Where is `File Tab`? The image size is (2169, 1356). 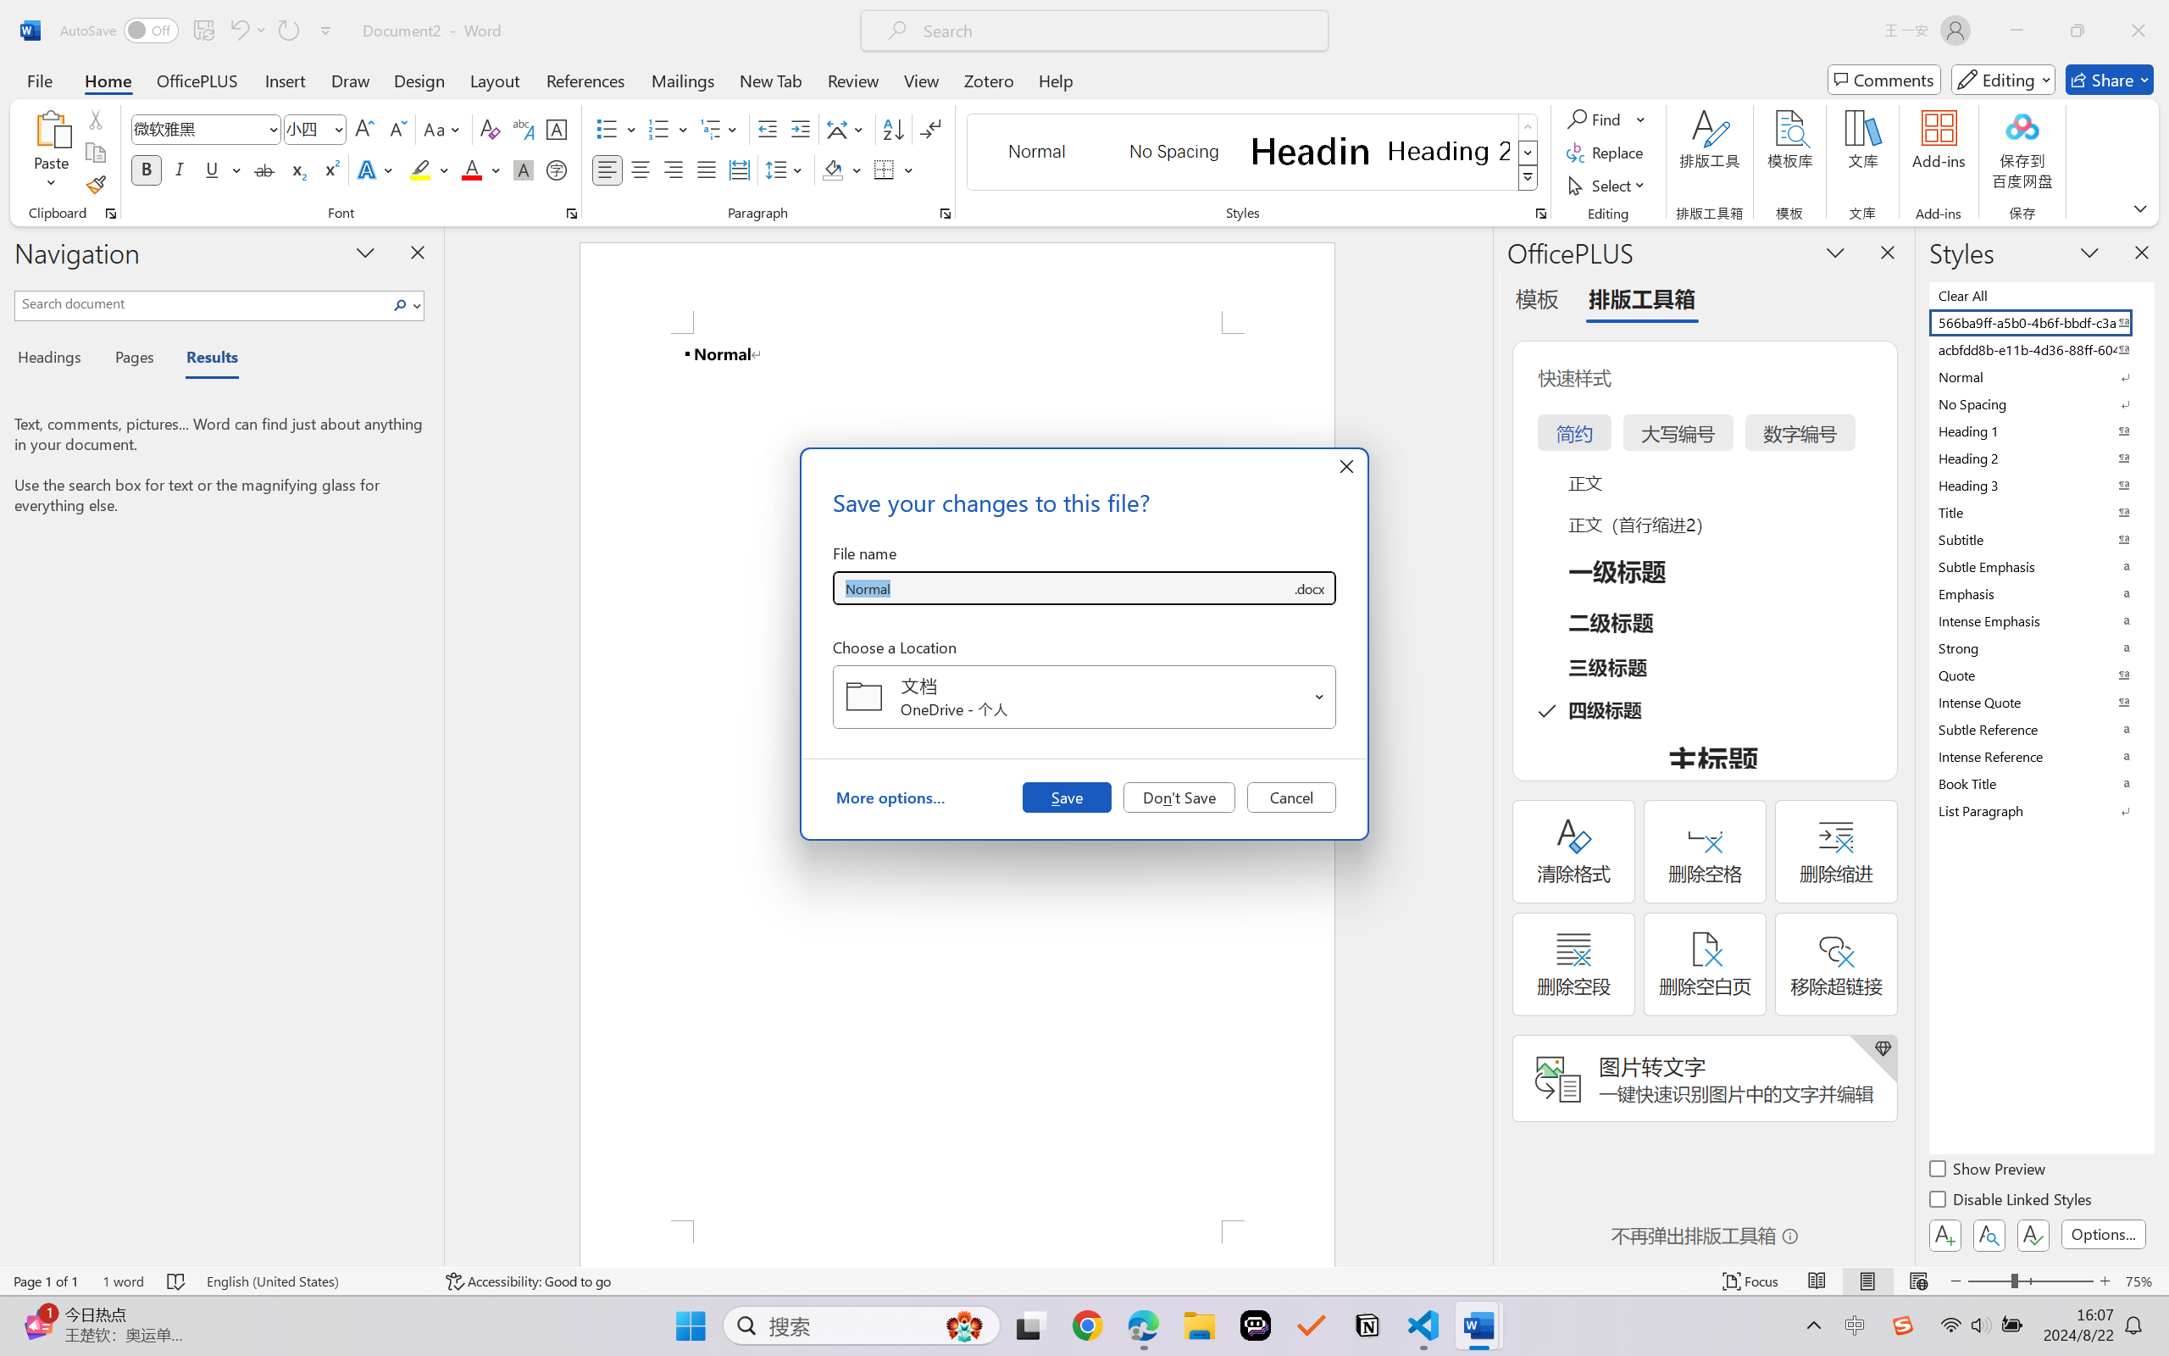
File Tab is located at coordinates (39, 80).